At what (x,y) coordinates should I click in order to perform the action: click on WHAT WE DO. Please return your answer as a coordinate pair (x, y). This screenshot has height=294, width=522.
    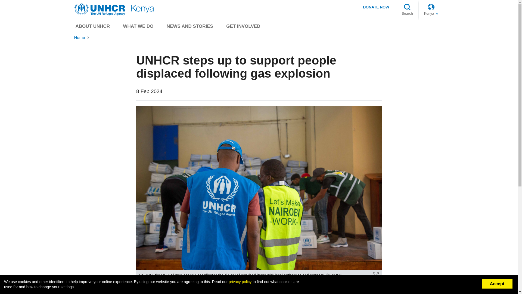
    Looking at the image, I should click on (138, 27).